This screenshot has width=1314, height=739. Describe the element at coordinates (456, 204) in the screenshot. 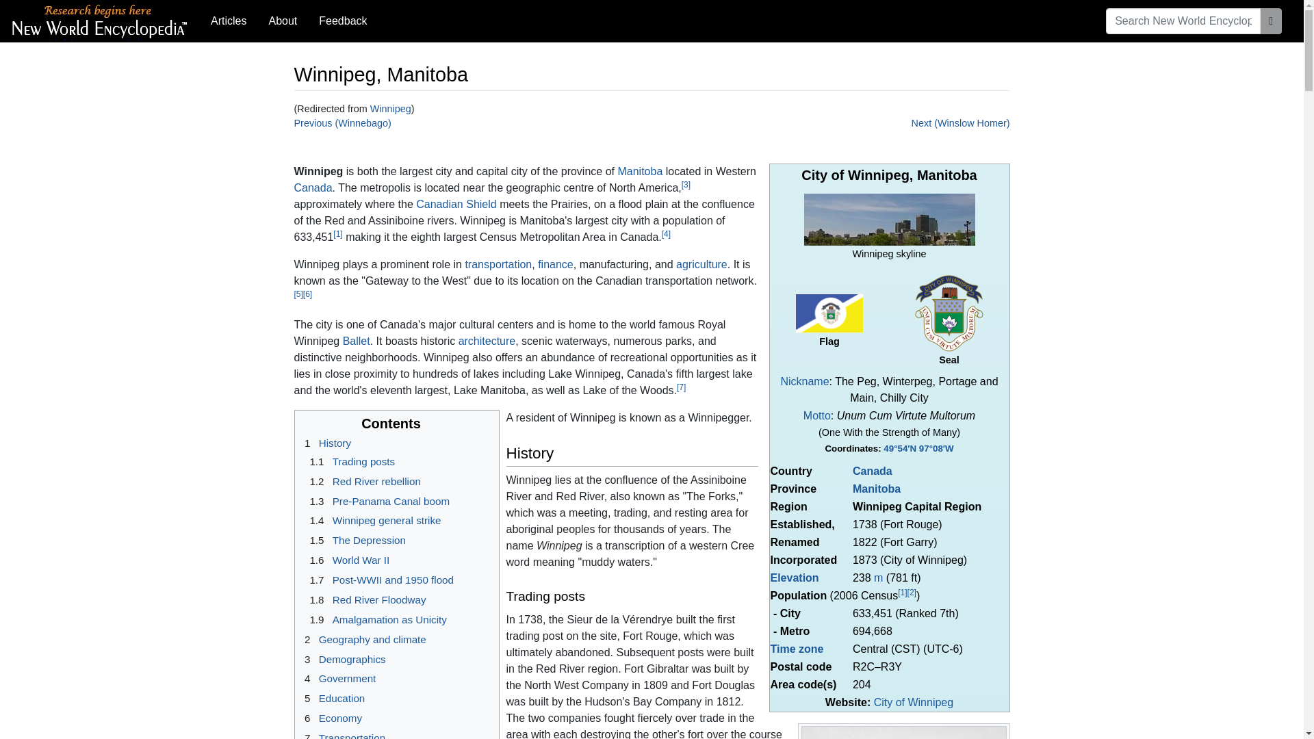

I see `Canadian Shield` at that location.